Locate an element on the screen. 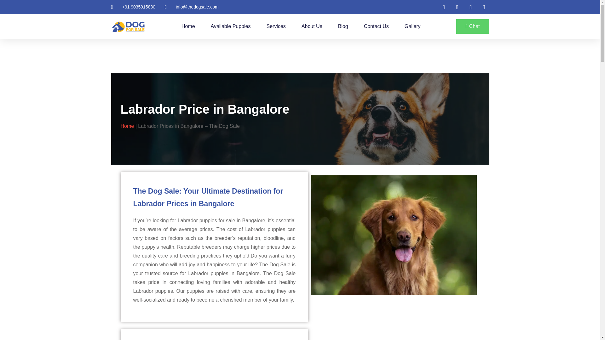 This screenshot has height=340, width=605. About Us is located at coordinates (312, 26).